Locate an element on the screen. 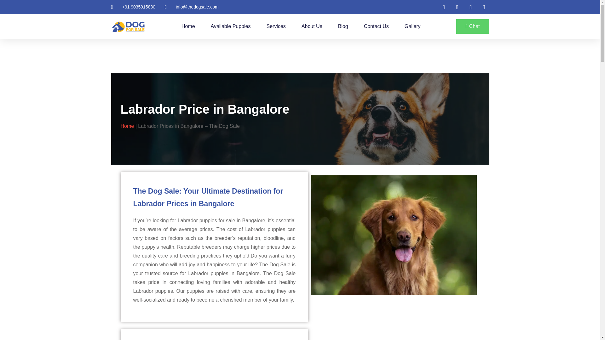 This screenshot has height=340, width=605. About Us is located at coordinates (312, 26).